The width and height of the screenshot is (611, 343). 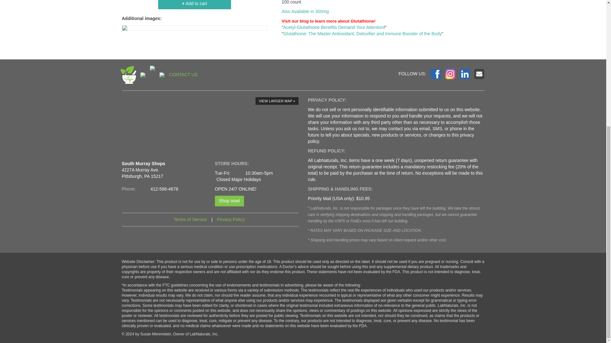 What do you see at coordinates (183, 74) in the screenshot?
I see `CONTACT US` at bounding box center [183, 74].